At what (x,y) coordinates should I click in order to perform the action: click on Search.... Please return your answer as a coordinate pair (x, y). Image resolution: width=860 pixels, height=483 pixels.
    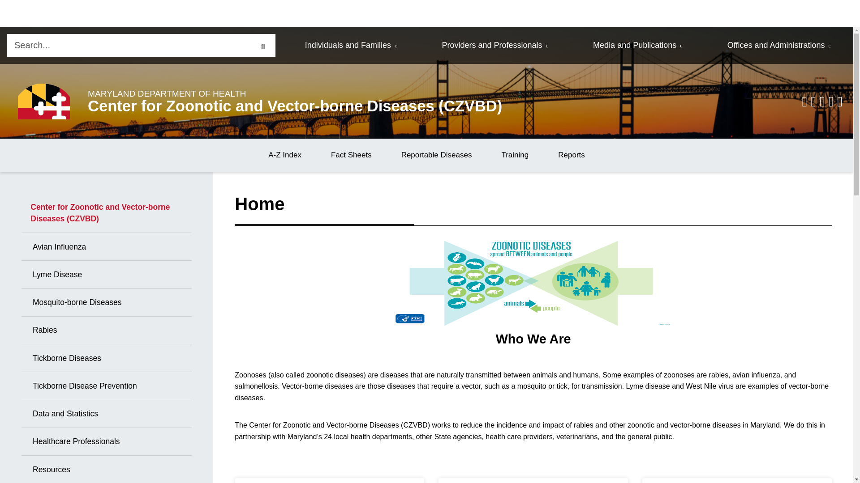
    Looking at the image, I should click on (128, 45).